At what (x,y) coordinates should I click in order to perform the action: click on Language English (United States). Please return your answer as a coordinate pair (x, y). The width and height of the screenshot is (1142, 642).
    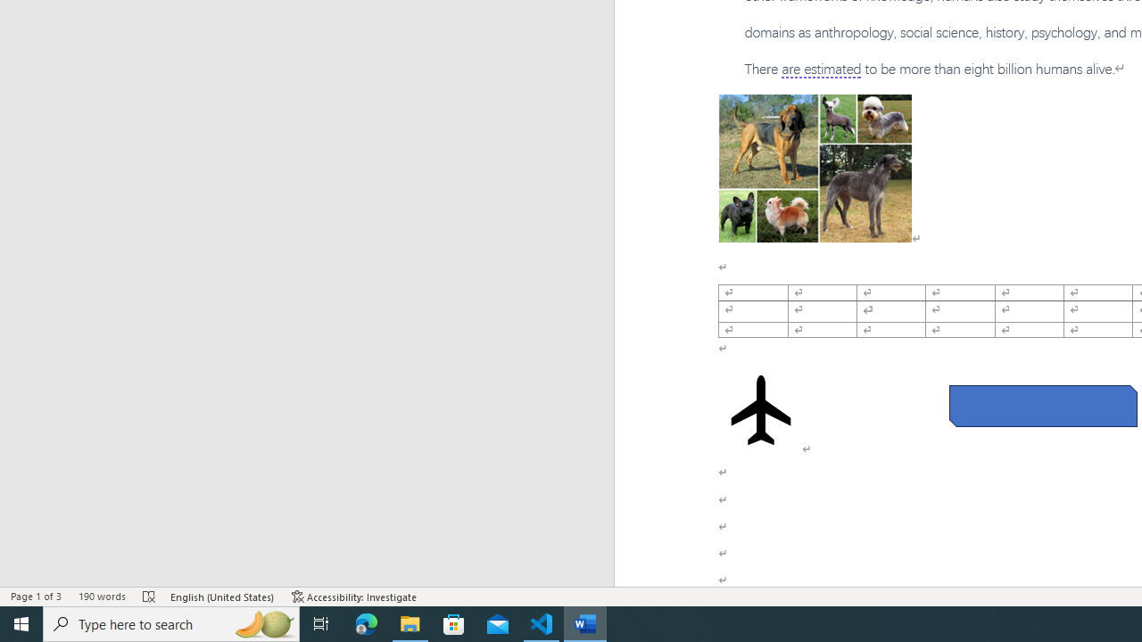
    Looking at the image, I should click on (223, 596).